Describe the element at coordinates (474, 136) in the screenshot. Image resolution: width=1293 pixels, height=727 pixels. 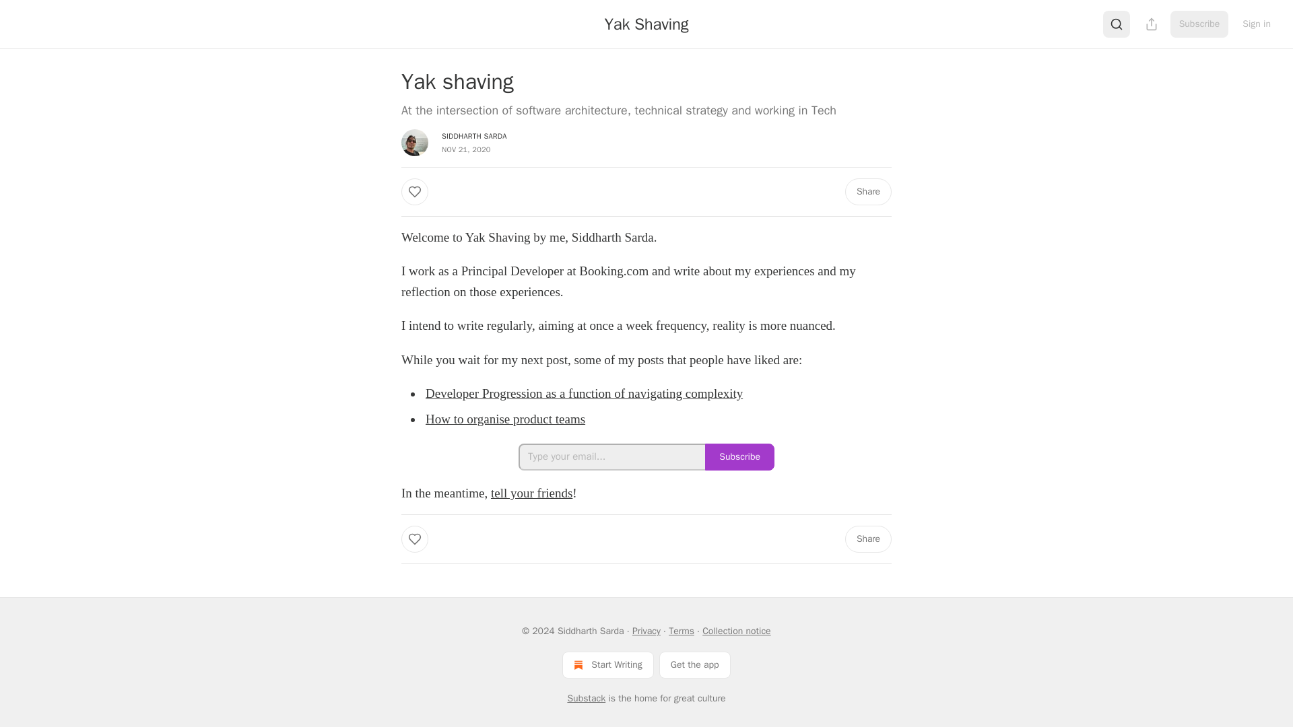
I see `SIDDHARTH SARDA` at that location.